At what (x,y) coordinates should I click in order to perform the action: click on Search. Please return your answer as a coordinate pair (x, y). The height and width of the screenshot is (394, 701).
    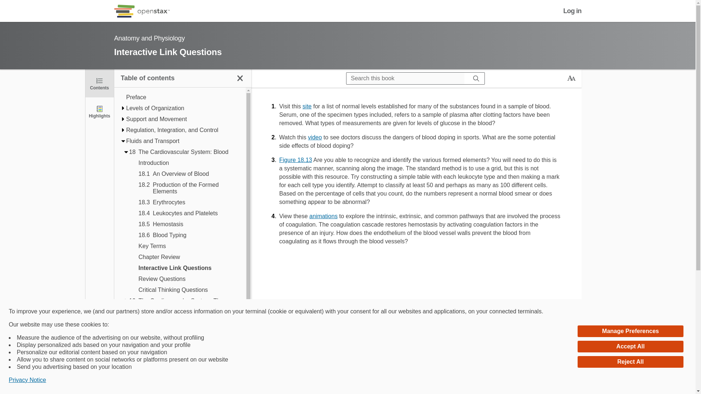
    Looking at the image, I should click on (8, 6).